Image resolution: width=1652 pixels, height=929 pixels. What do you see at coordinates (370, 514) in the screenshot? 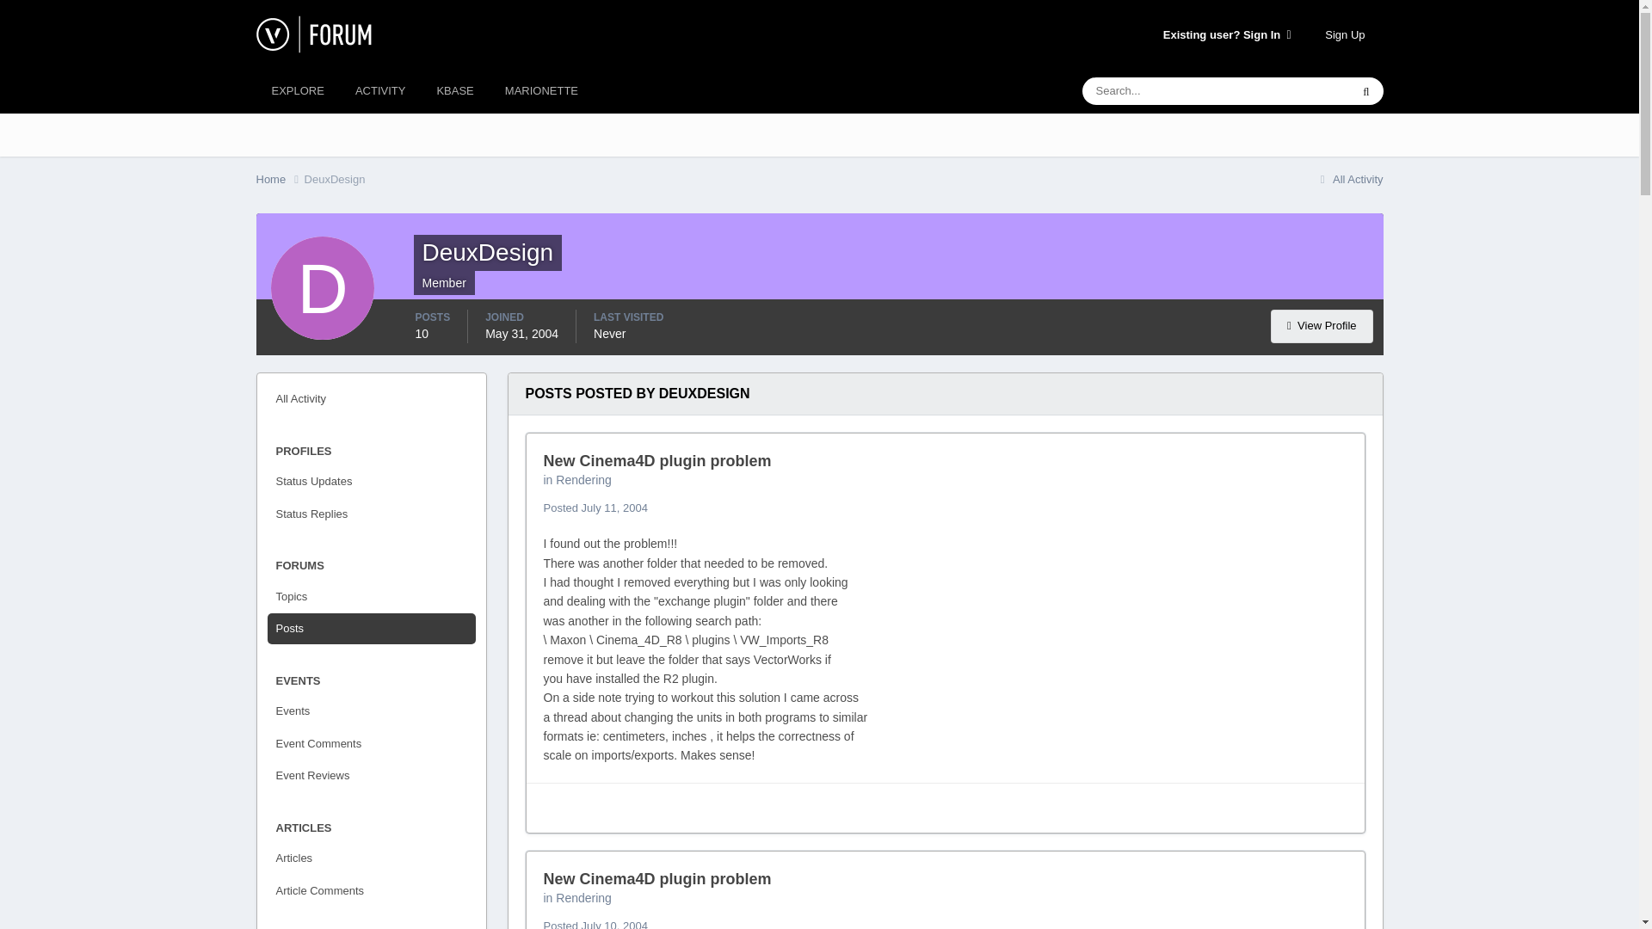
I see `Status Replies` at bounding box center [370, 514].